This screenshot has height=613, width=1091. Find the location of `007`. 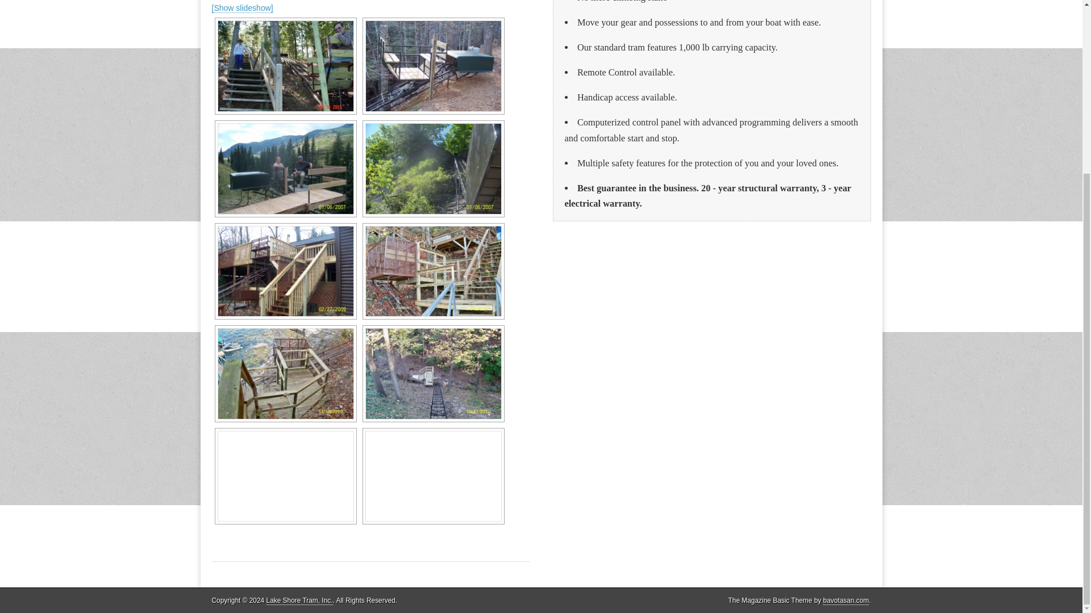

007 is located at coordinates (432, 271).